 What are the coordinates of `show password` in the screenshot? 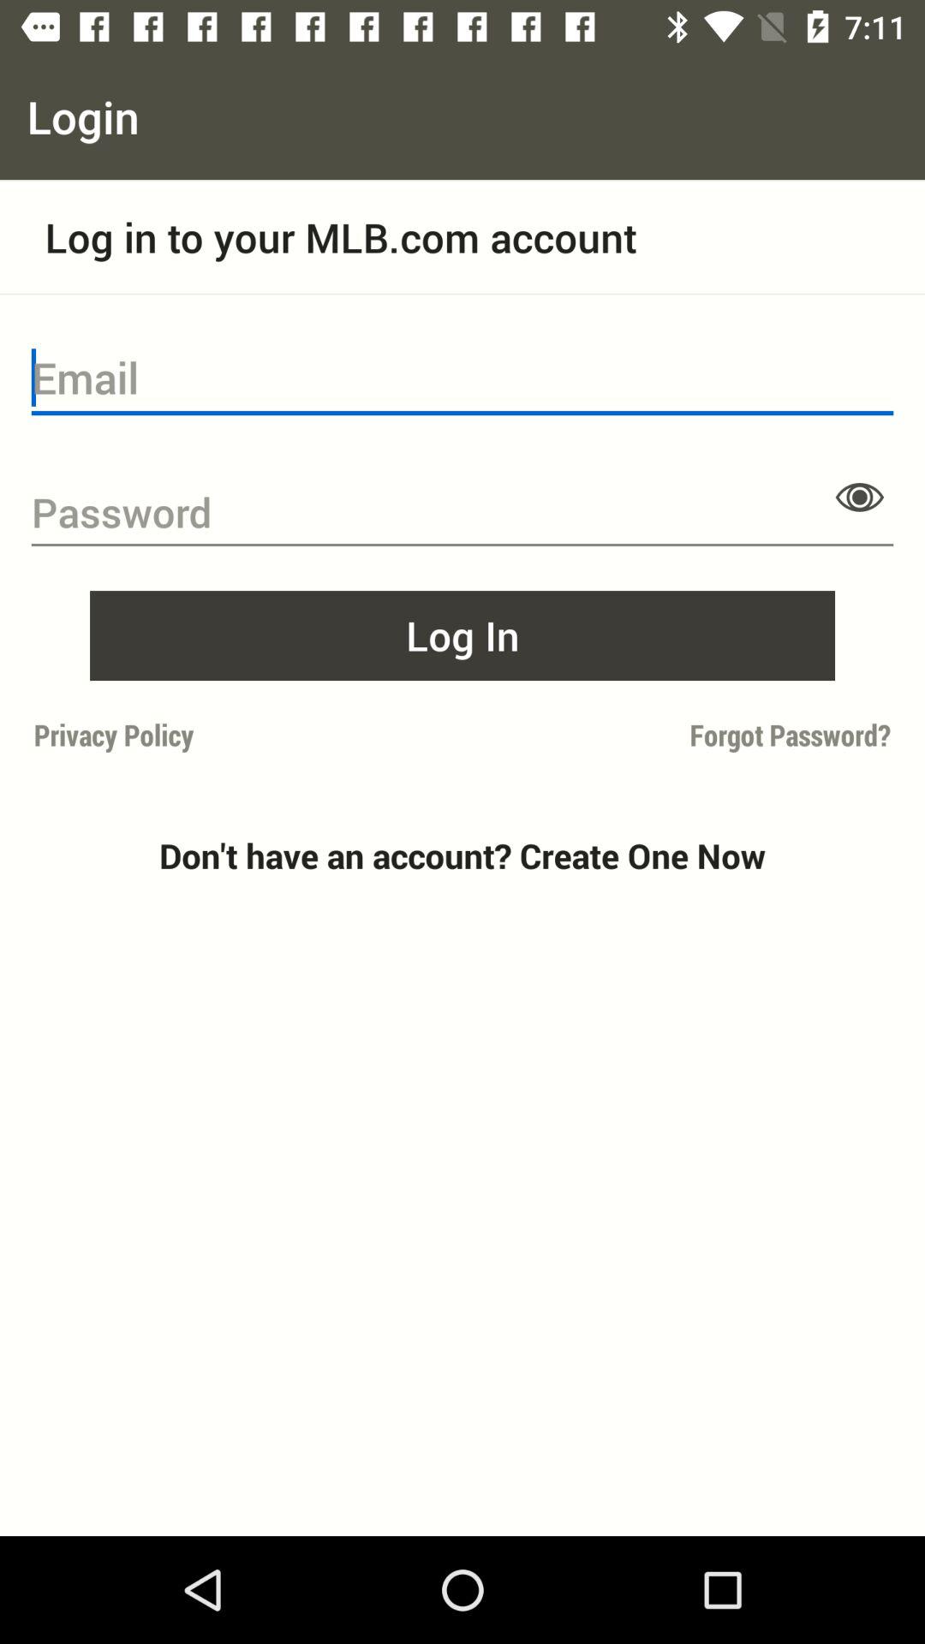 It's located at (860, 497).